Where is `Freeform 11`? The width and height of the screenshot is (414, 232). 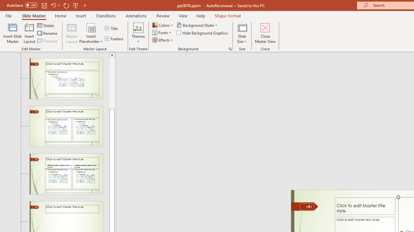
Freeform 11 is located at coordinates (305, 206).